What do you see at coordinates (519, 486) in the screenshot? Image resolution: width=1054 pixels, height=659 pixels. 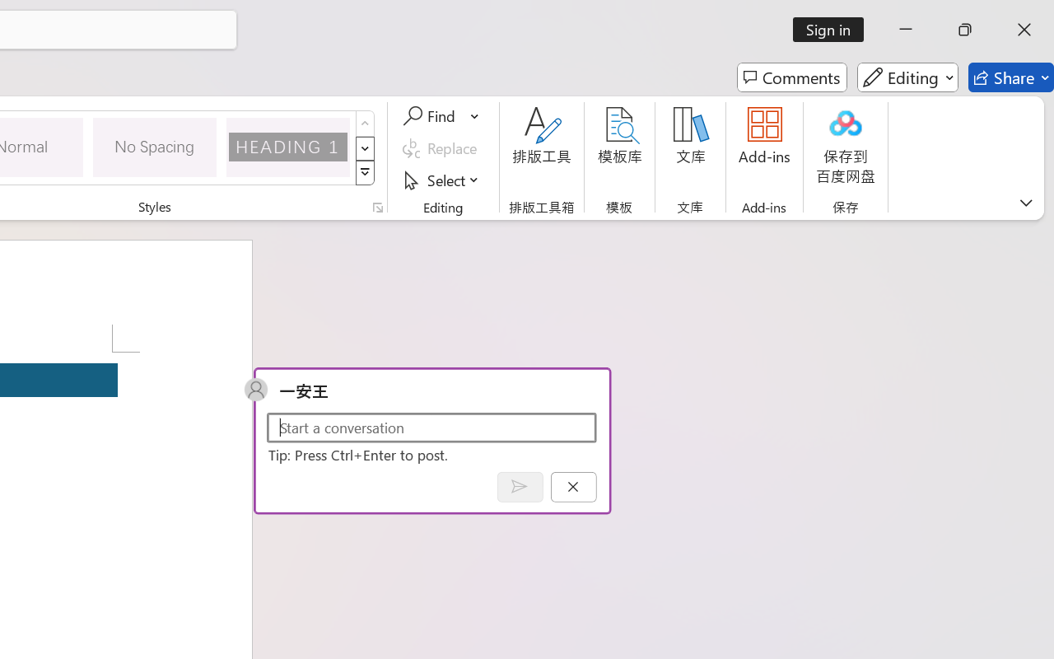 I see `Post comment (Ctrl + Enter)` at bounding box center [519, 486].